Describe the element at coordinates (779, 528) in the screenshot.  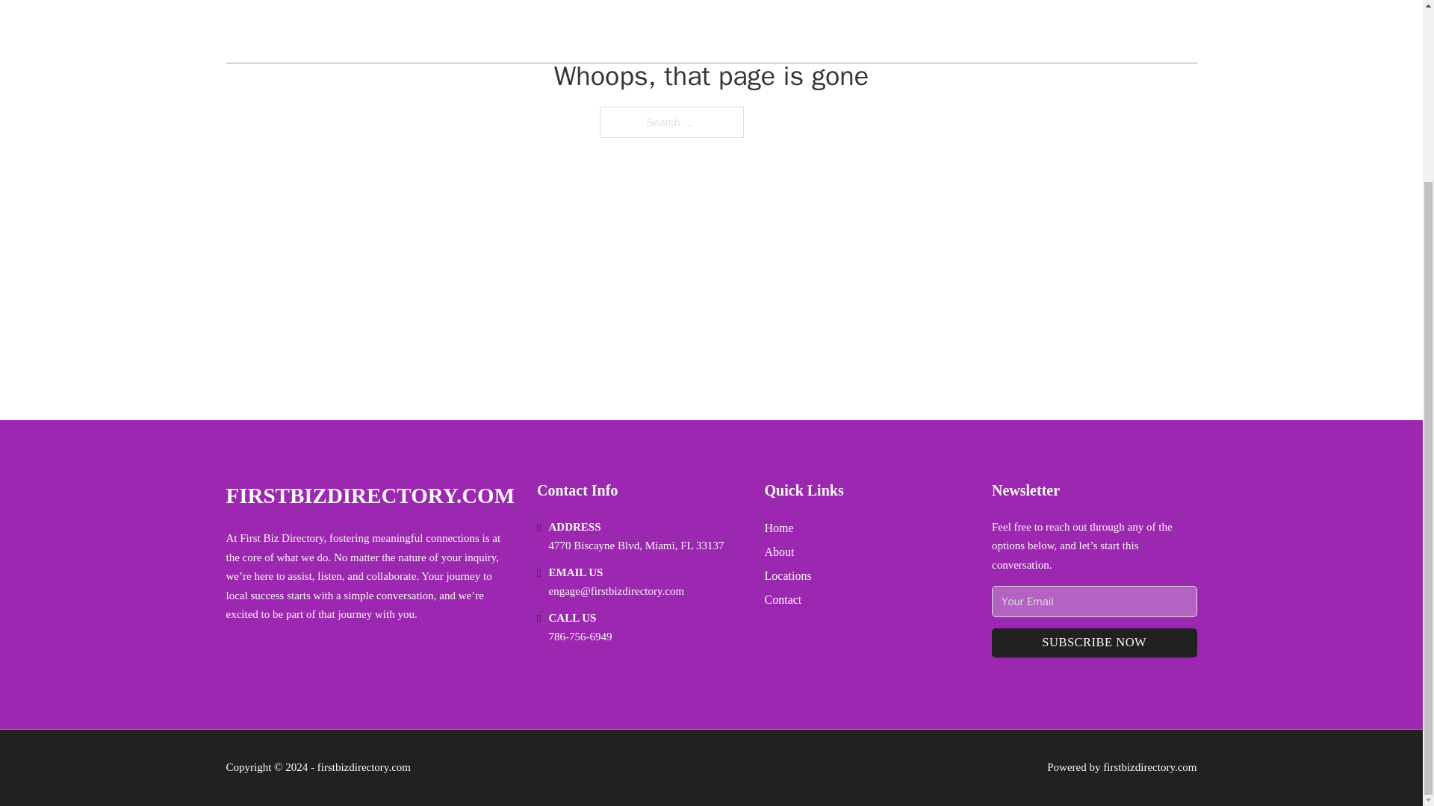
I see `Home` at that location.